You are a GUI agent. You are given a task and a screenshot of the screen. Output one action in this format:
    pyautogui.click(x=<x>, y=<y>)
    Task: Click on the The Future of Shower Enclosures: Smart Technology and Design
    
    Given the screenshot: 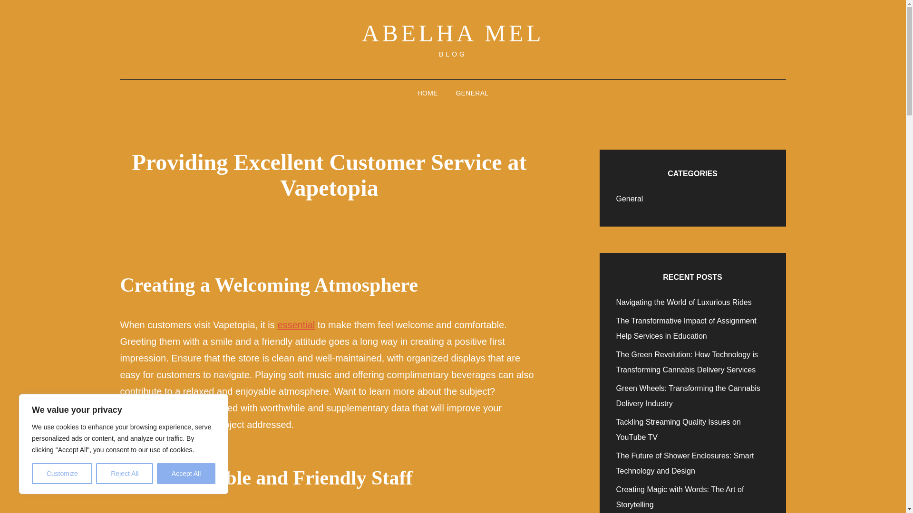 What is the action you would take?
    pyautogui.click(x=685, y=464)
    